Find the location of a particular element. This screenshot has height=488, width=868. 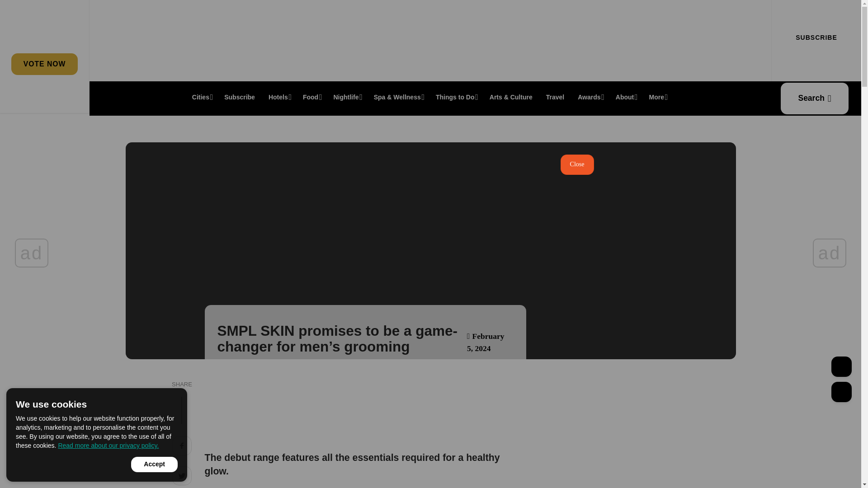

Hotels is located at coordinates (278, 97).